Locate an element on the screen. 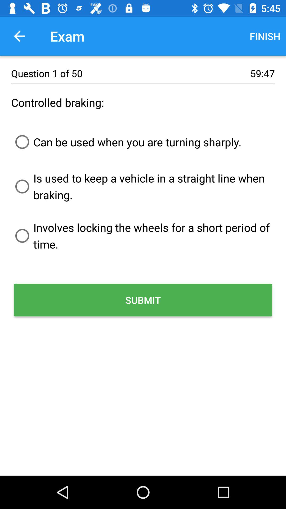  swipe to the is used to is located at coordinates (143, 186).